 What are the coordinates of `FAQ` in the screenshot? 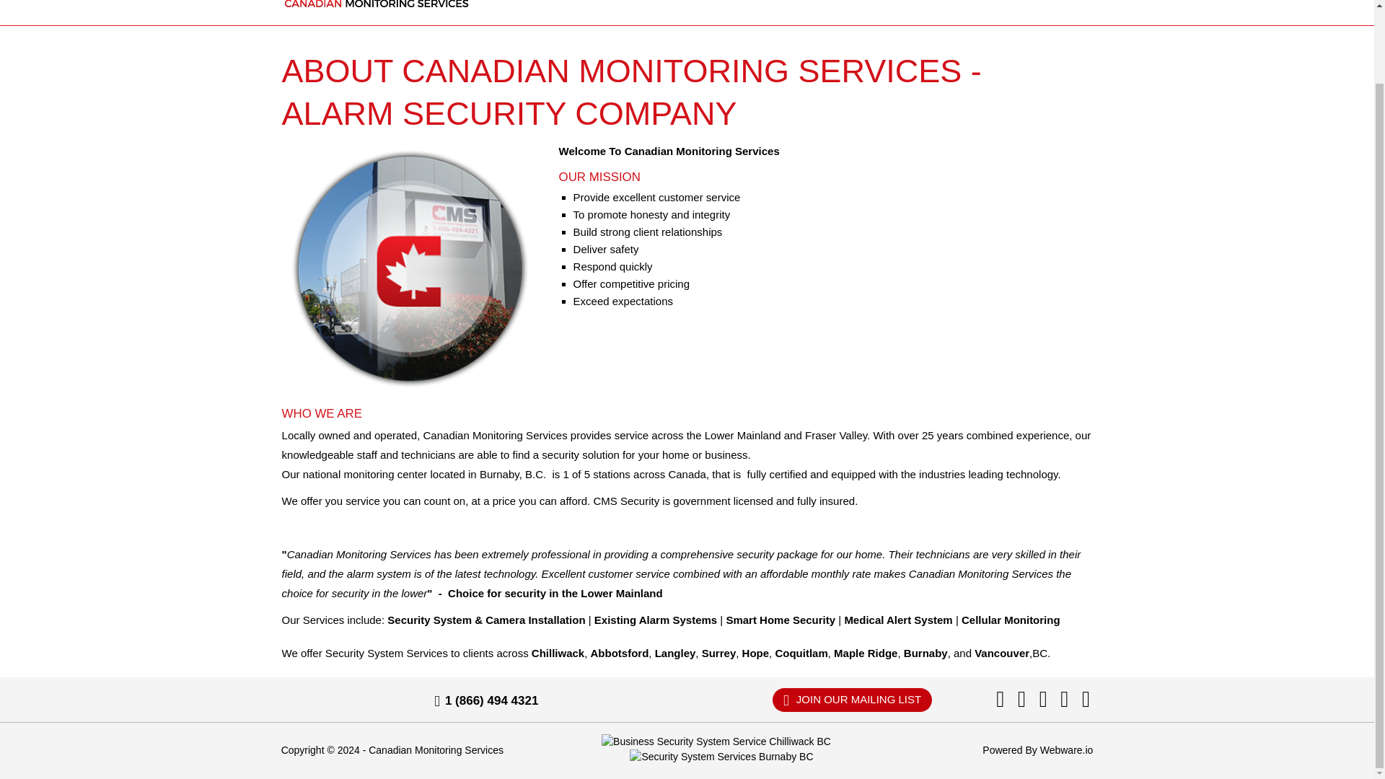 It's located at (915, 2).